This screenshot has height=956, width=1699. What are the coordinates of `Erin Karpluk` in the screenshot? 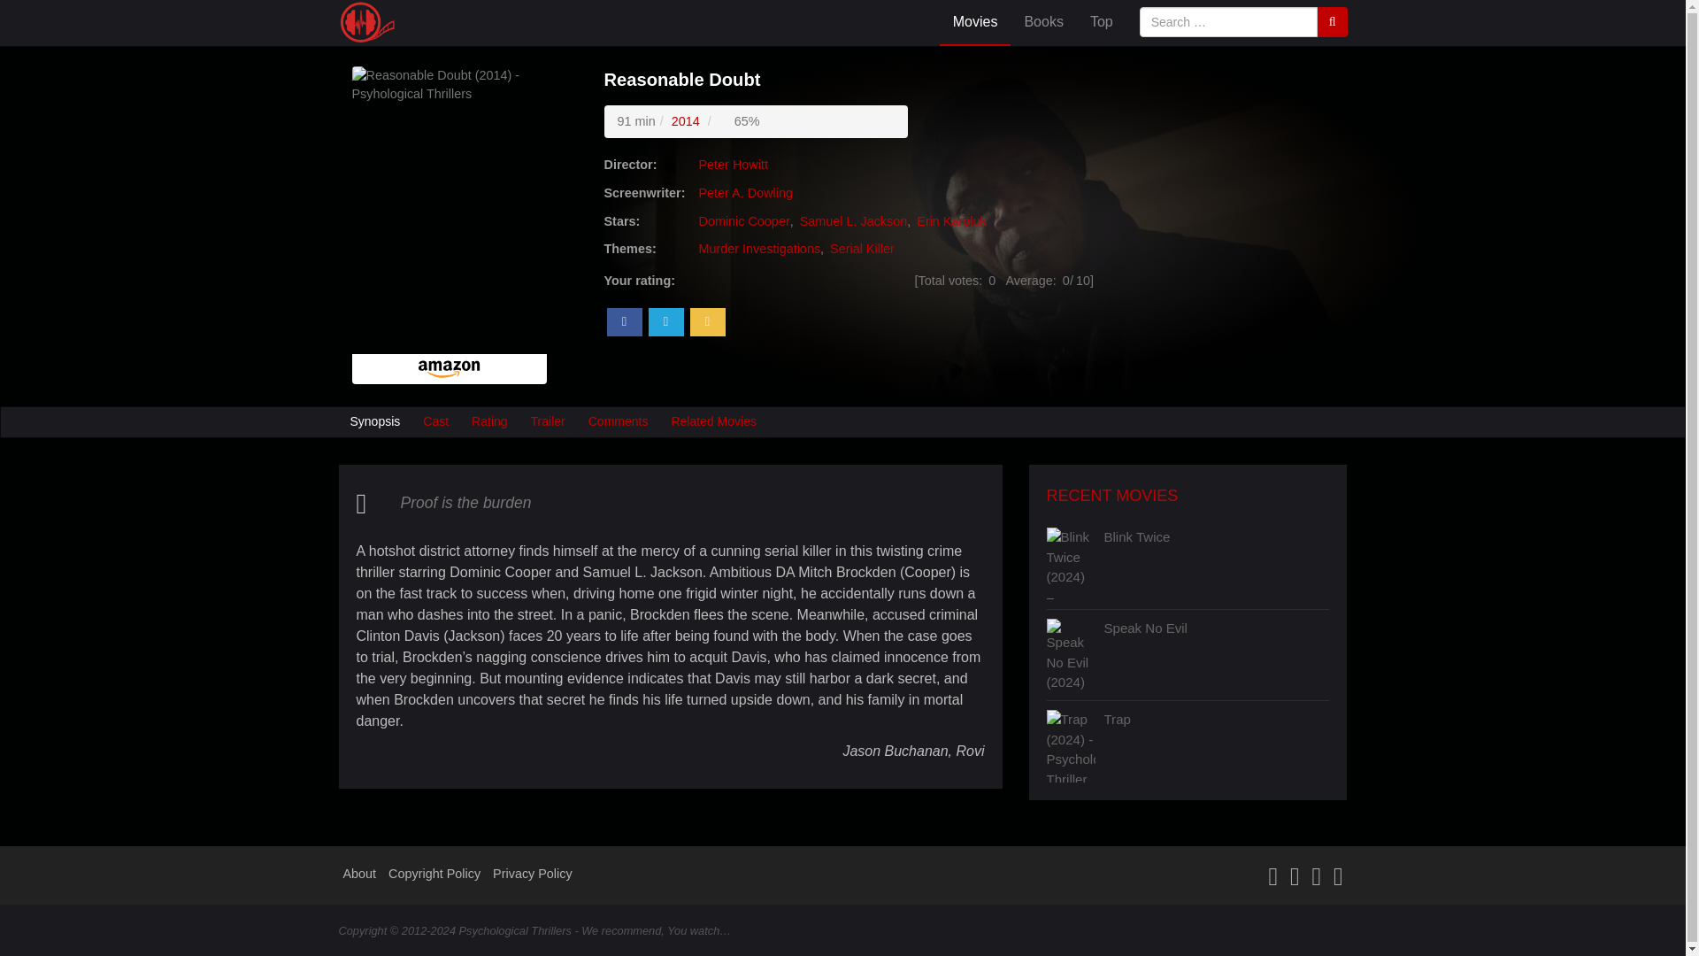 It's located at (949, 221).